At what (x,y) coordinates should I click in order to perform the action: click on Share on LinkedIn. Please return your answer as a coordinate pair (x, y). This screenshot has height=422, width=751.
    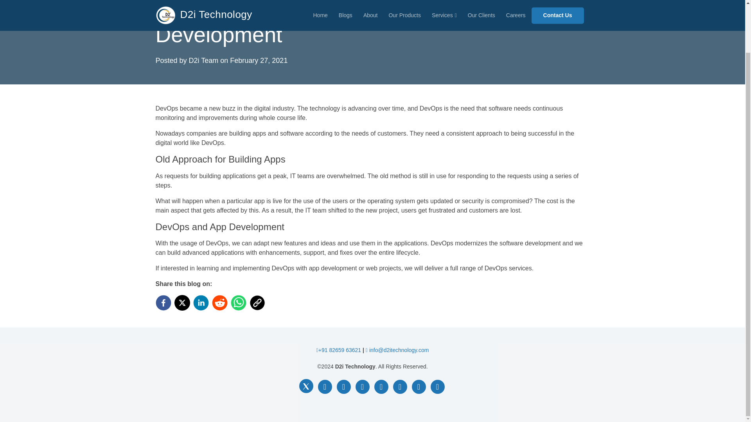
    Looking at the image, I should click on (202, 302).